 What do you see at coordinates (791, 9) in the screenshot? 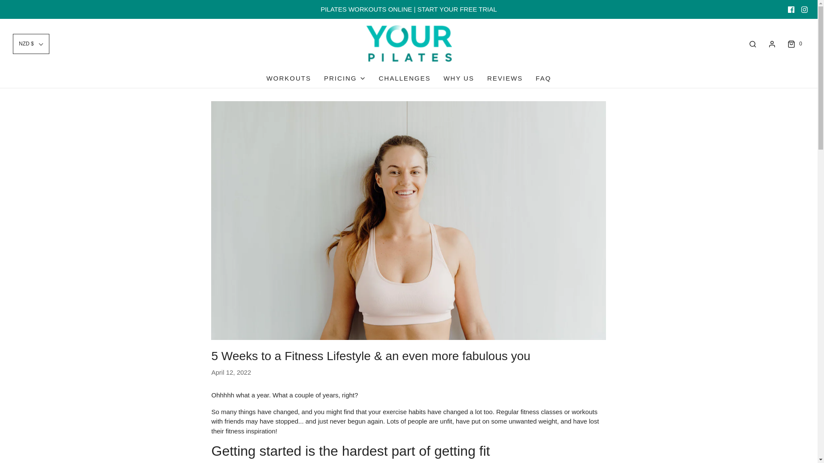
I see `Facebook icon` at bounding box center [791, 9].